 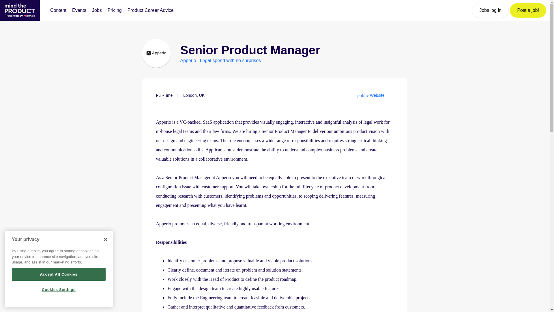 What do you see at coordinates (371, 95) in the screenshot?
I see `public Website` at bounding box center [371, 95].